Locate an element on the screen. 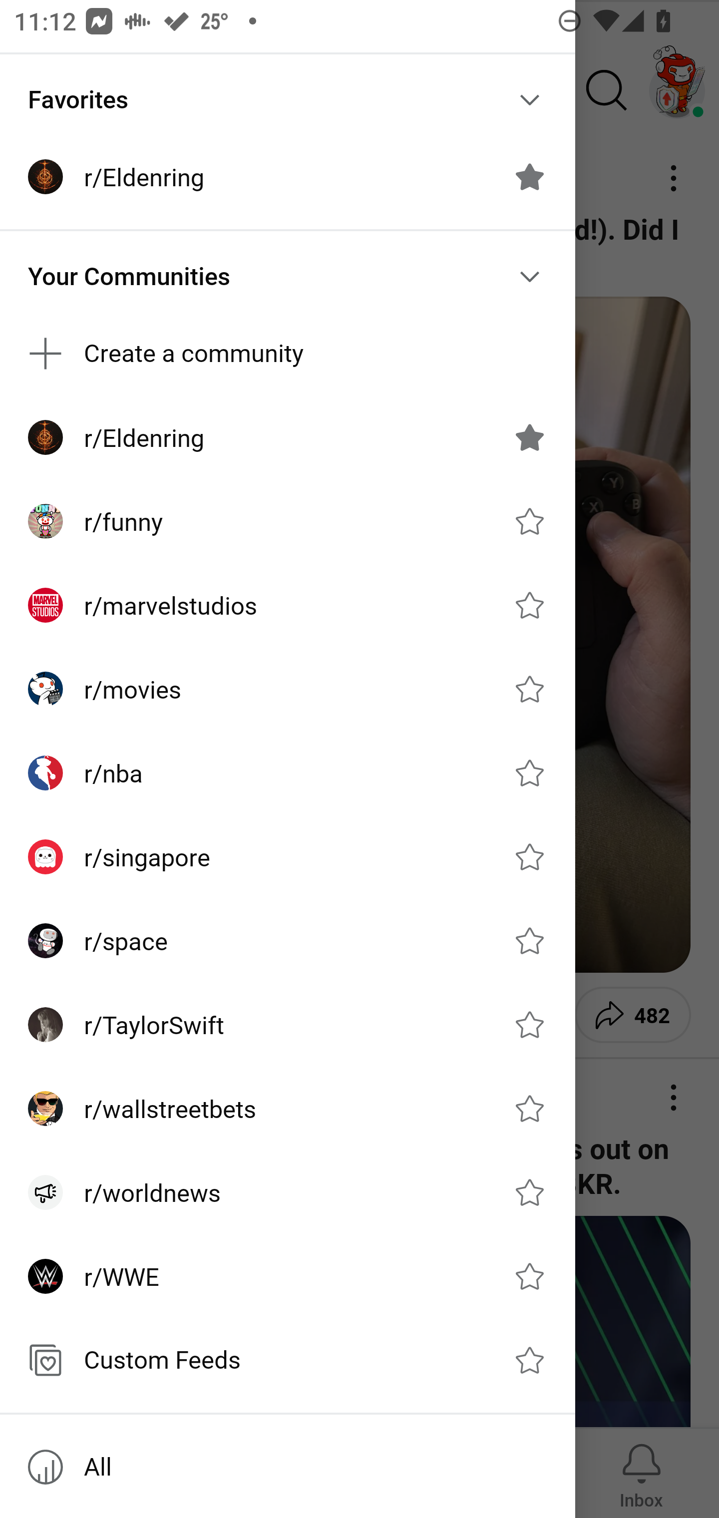 The image size is (719, 1518). r/Eldenring Unfavorite r/Eldenring is located at coordinates (288, 177).